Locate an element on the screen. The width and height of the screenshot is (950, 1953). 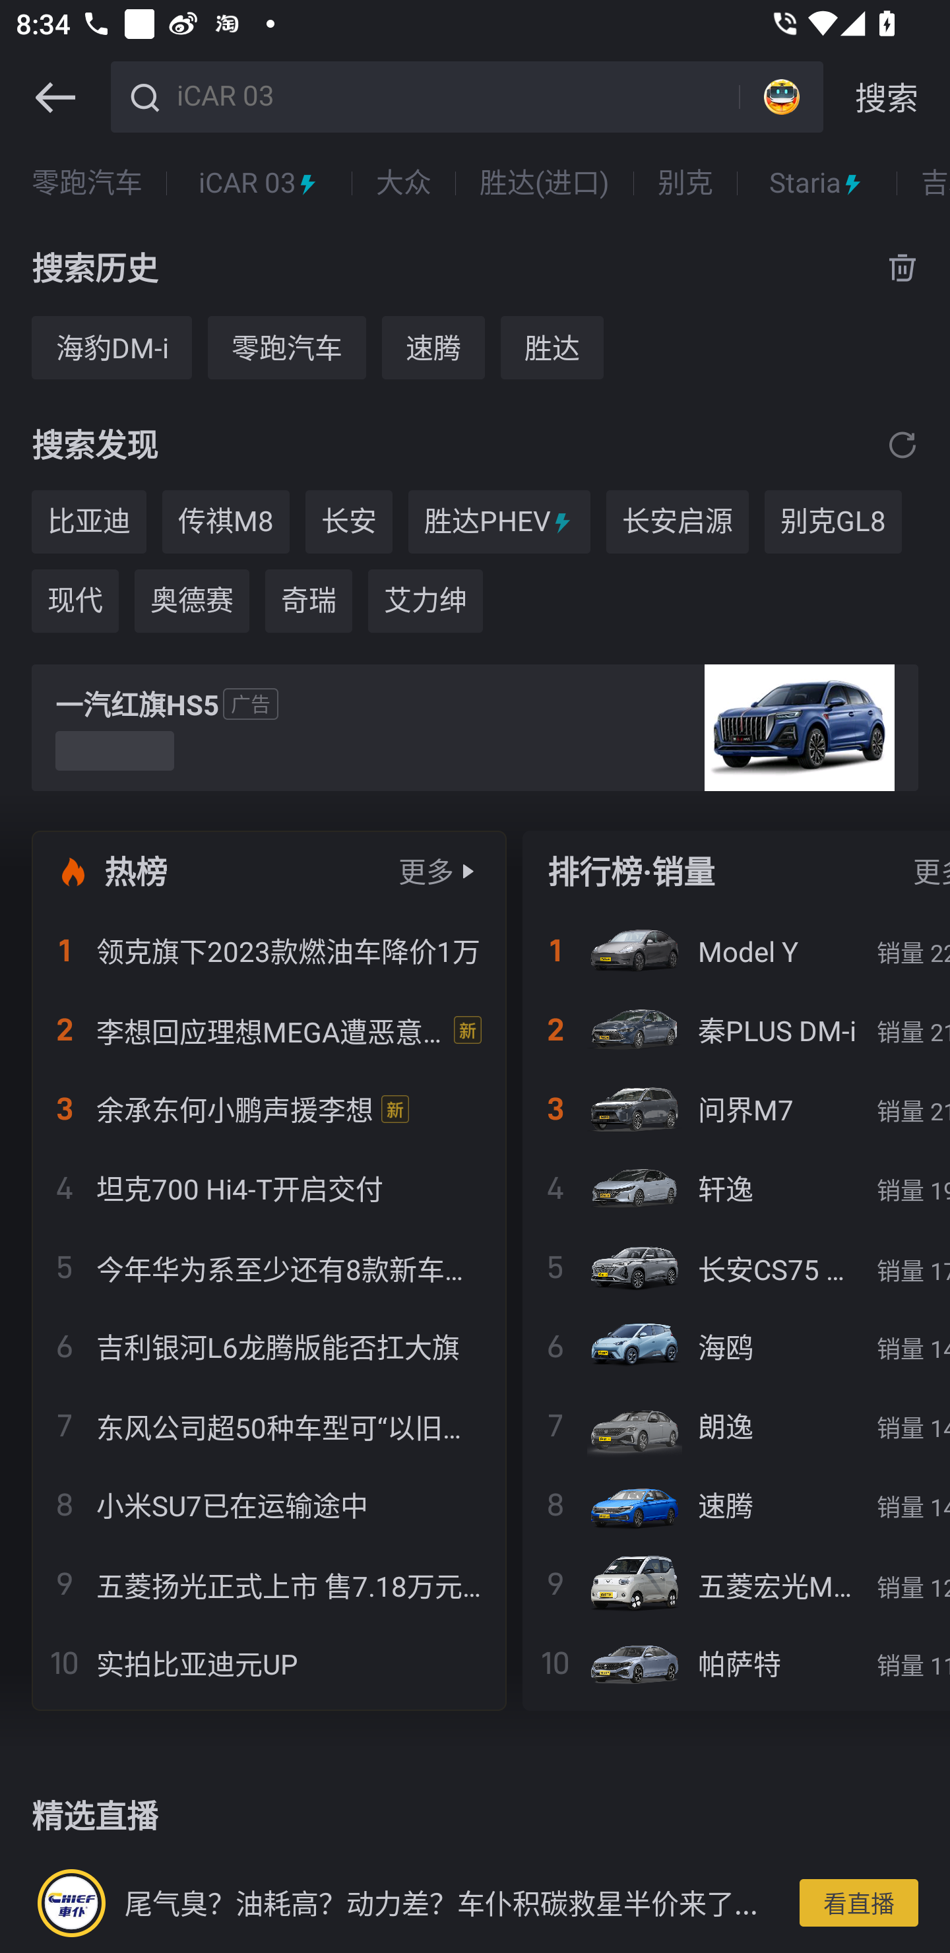
问界M7 销量 21083 is located at coordinates (736, 1109).